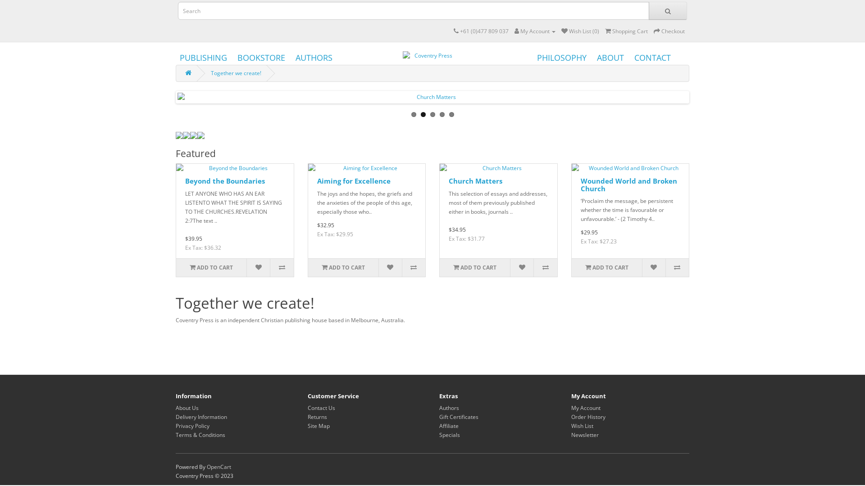 This screenshot has width=865, height=486. Describe the element at coordinates (201, 417) in the screenshot. I see `Delivery Information` at that location.